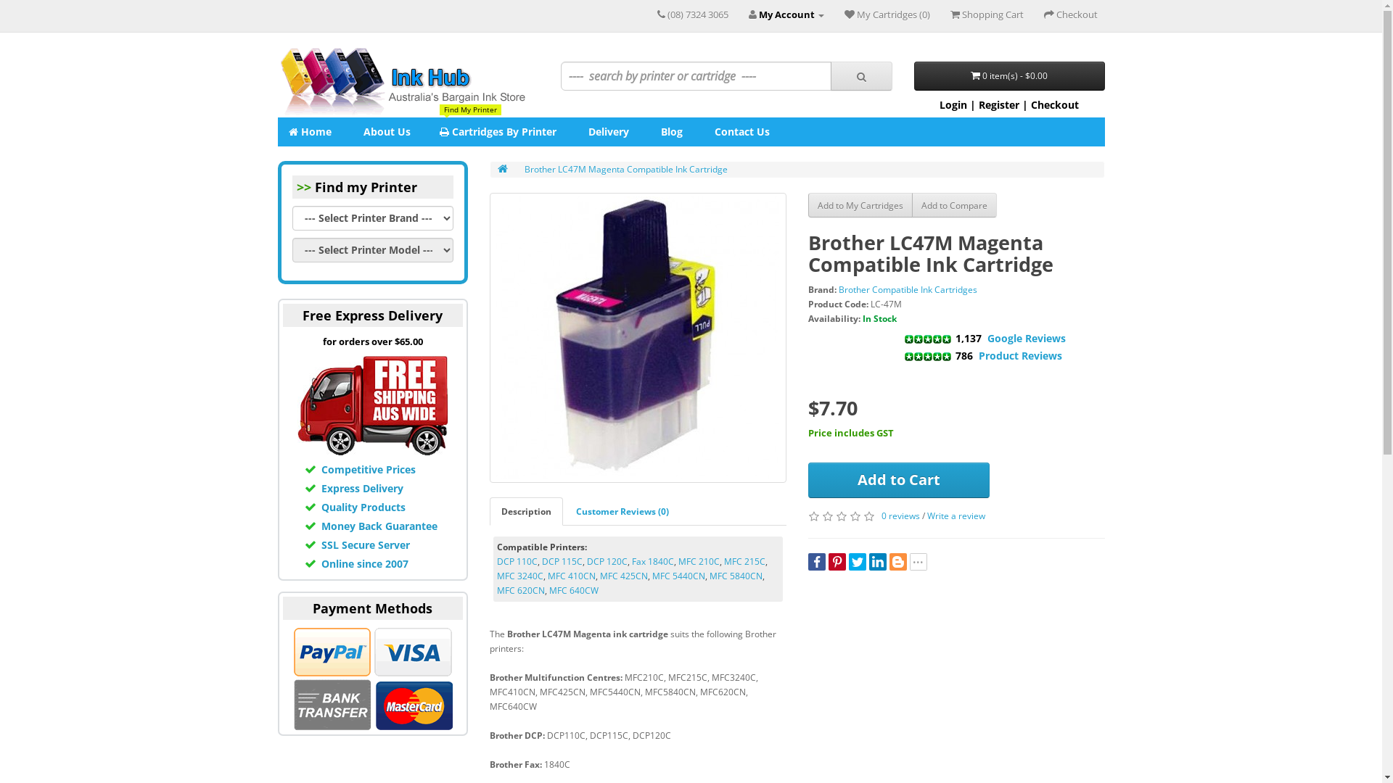  Describe the element at coordinates (736, 576) in the screenshot. I see `MFC 5840CN` at that location.